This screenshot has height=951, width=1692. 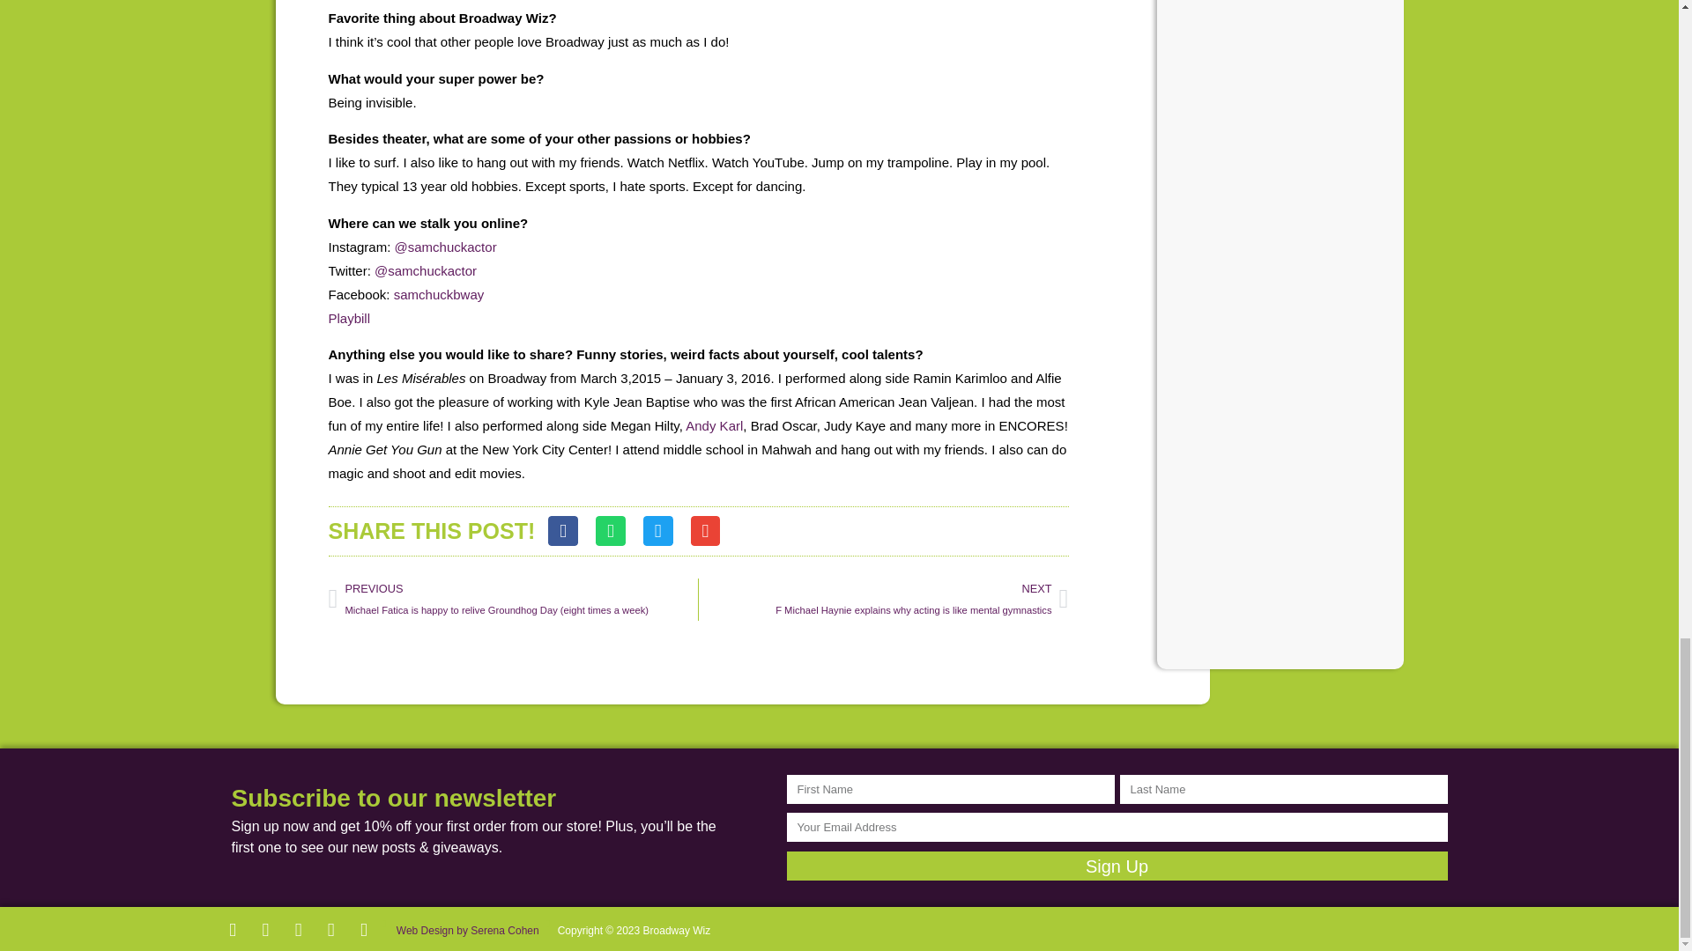 I want to click on Playbill, so click(x=349, y=319).